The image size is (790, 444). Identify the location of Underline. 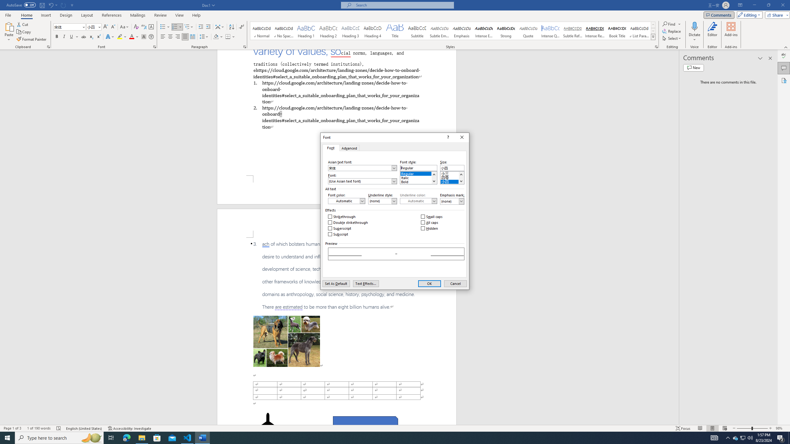
(74, 37).